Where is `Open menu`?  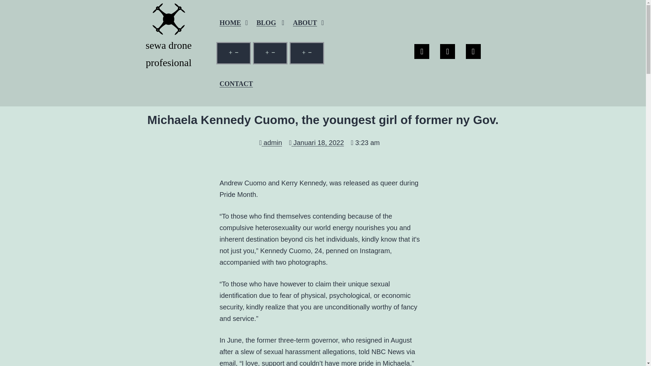
Open menu is located at coordinates (270, 53).